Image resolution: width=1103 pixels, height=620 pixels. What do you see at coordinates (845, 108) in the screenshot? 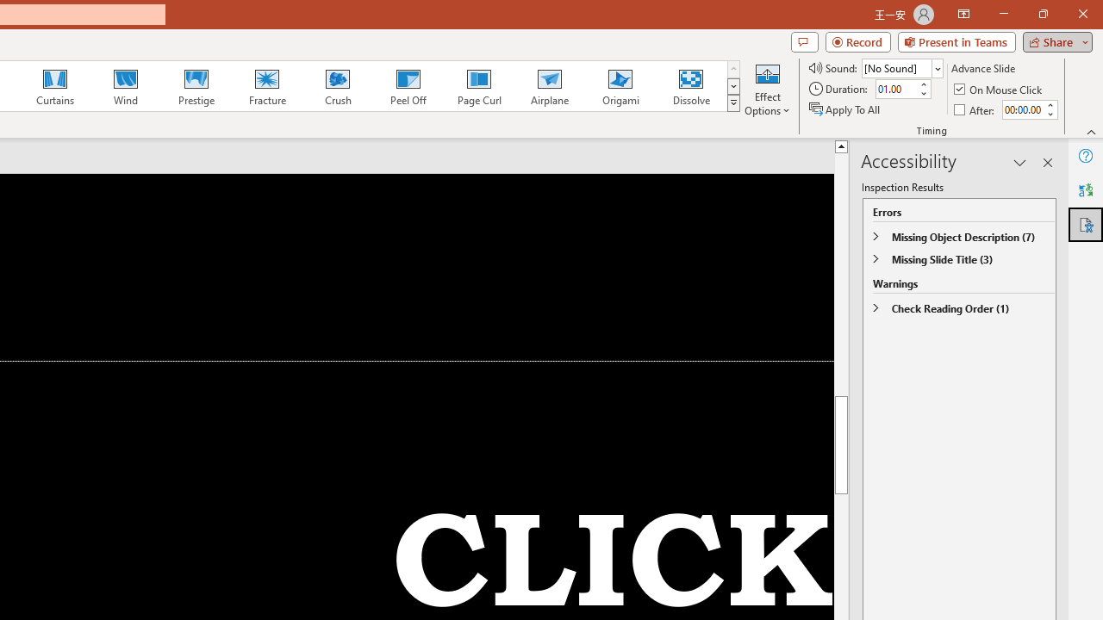
I see `Apply To All` at bounding box center [845, 108].